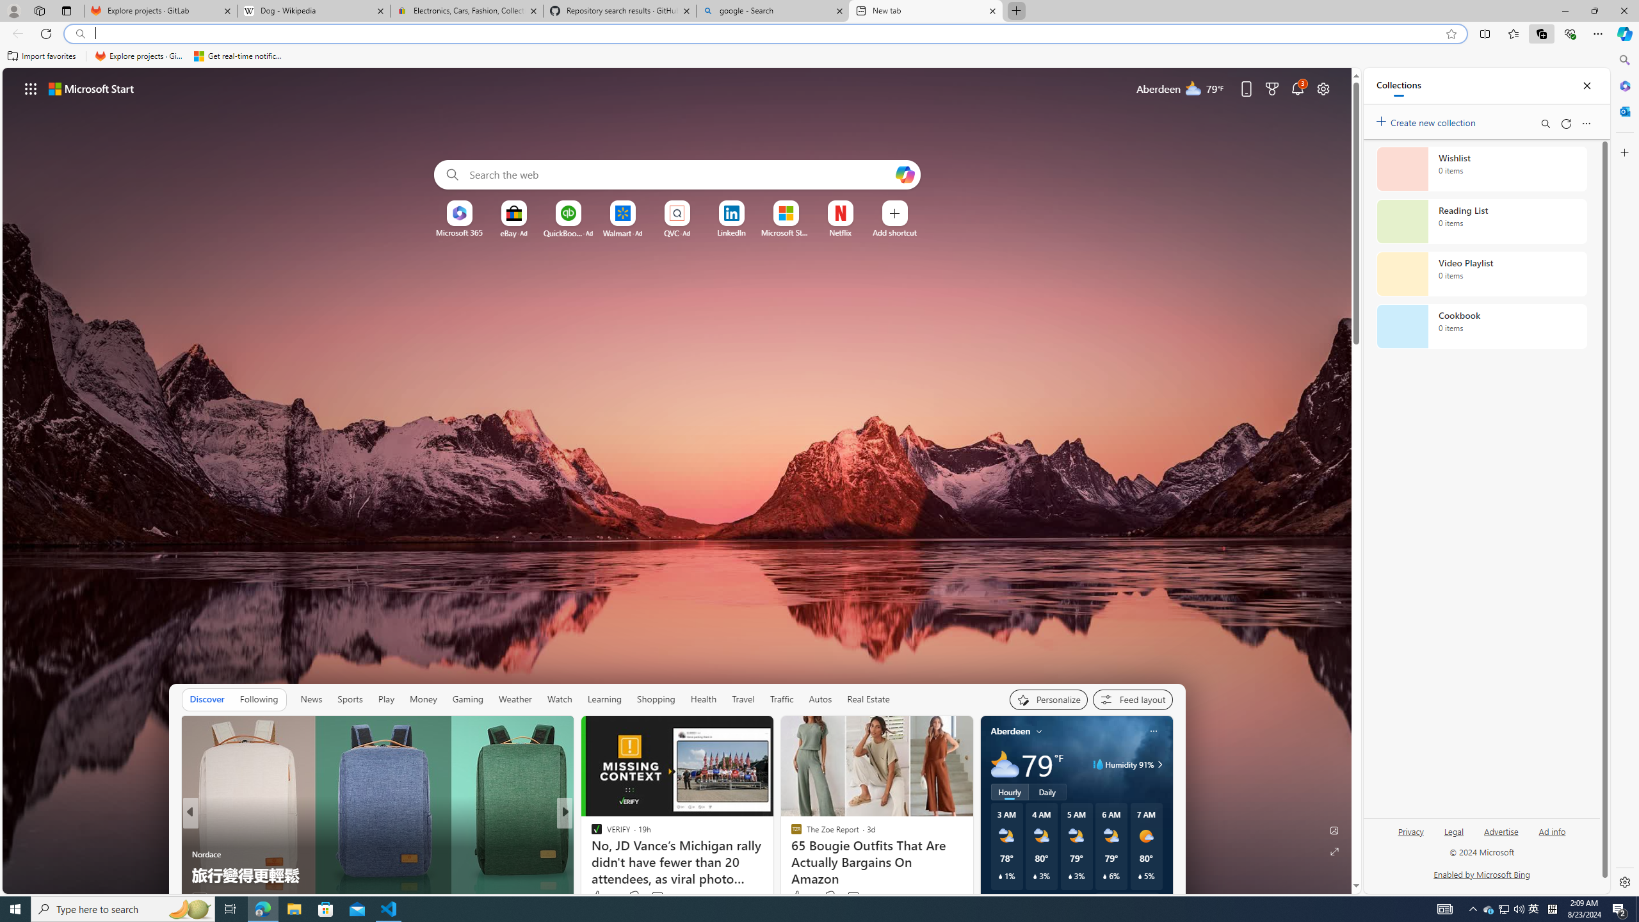  Describe the element at coordinates (196, 834) in the screenshot. I see `Deadline` at that location.